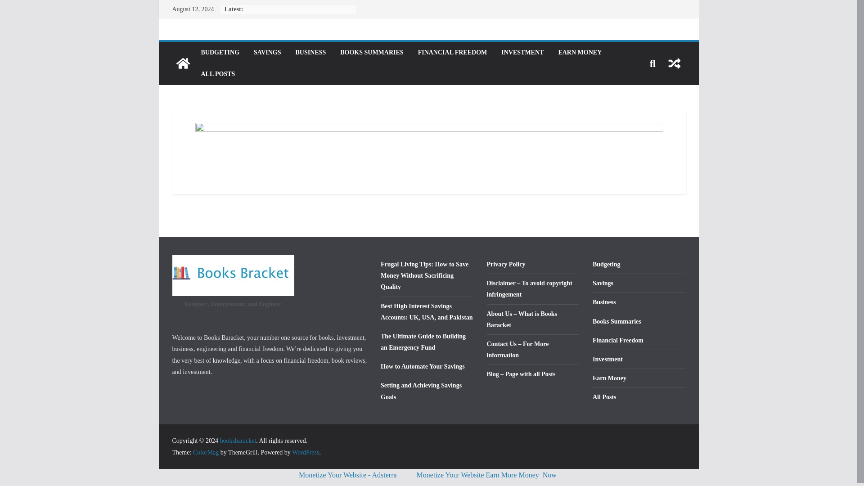 Image resolution: width=864 pixels, height=486 pixels. I want to click on Earn Money, so click(609, 378).